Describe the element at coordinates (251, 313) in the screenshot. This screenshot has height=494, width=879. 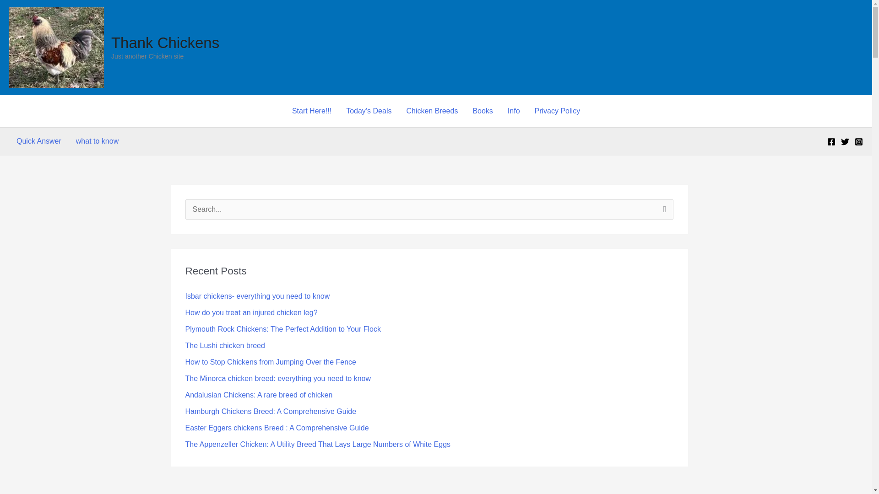
I see `How do you treat an injured chicken leg?` at that location.